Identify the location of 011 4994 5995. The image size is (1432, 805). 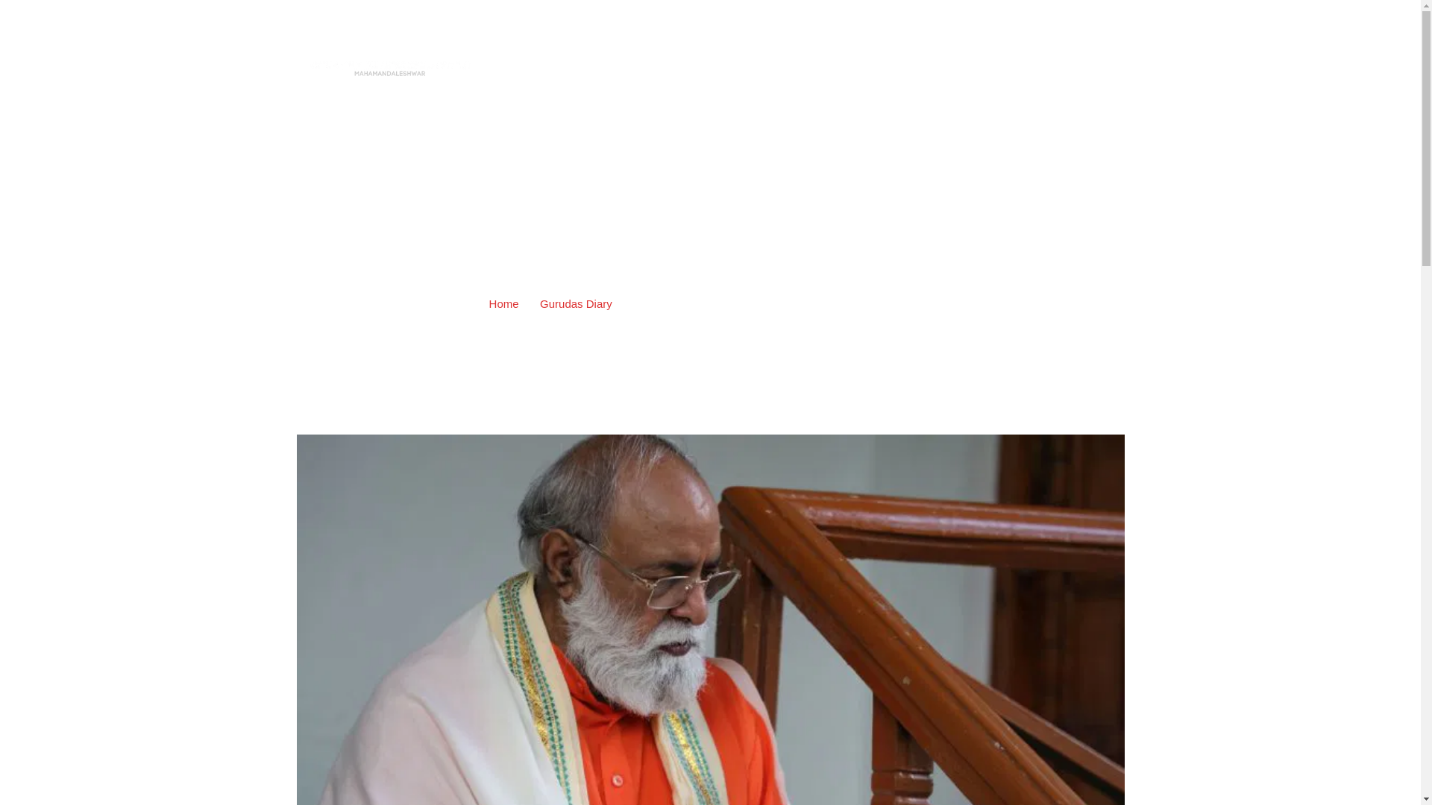
(943, 18).